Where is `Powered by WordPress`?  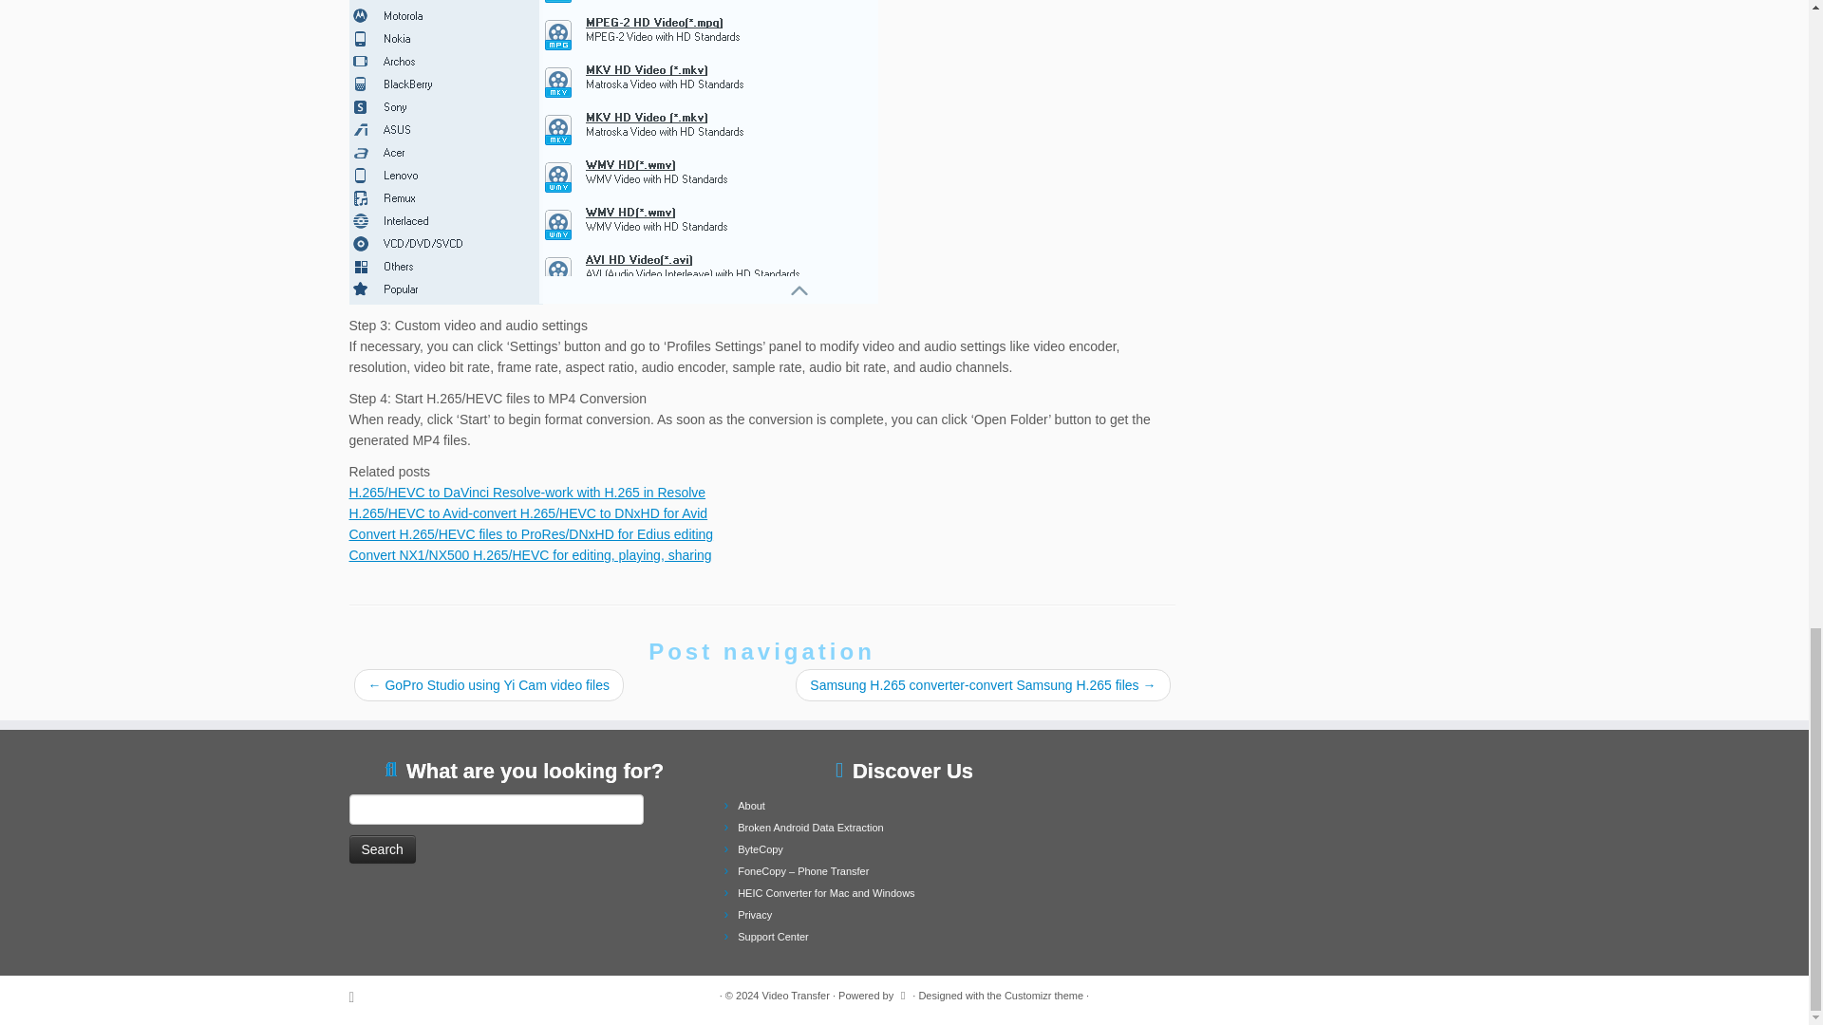 Powered by WordPress is located at coordinates (903, 993).